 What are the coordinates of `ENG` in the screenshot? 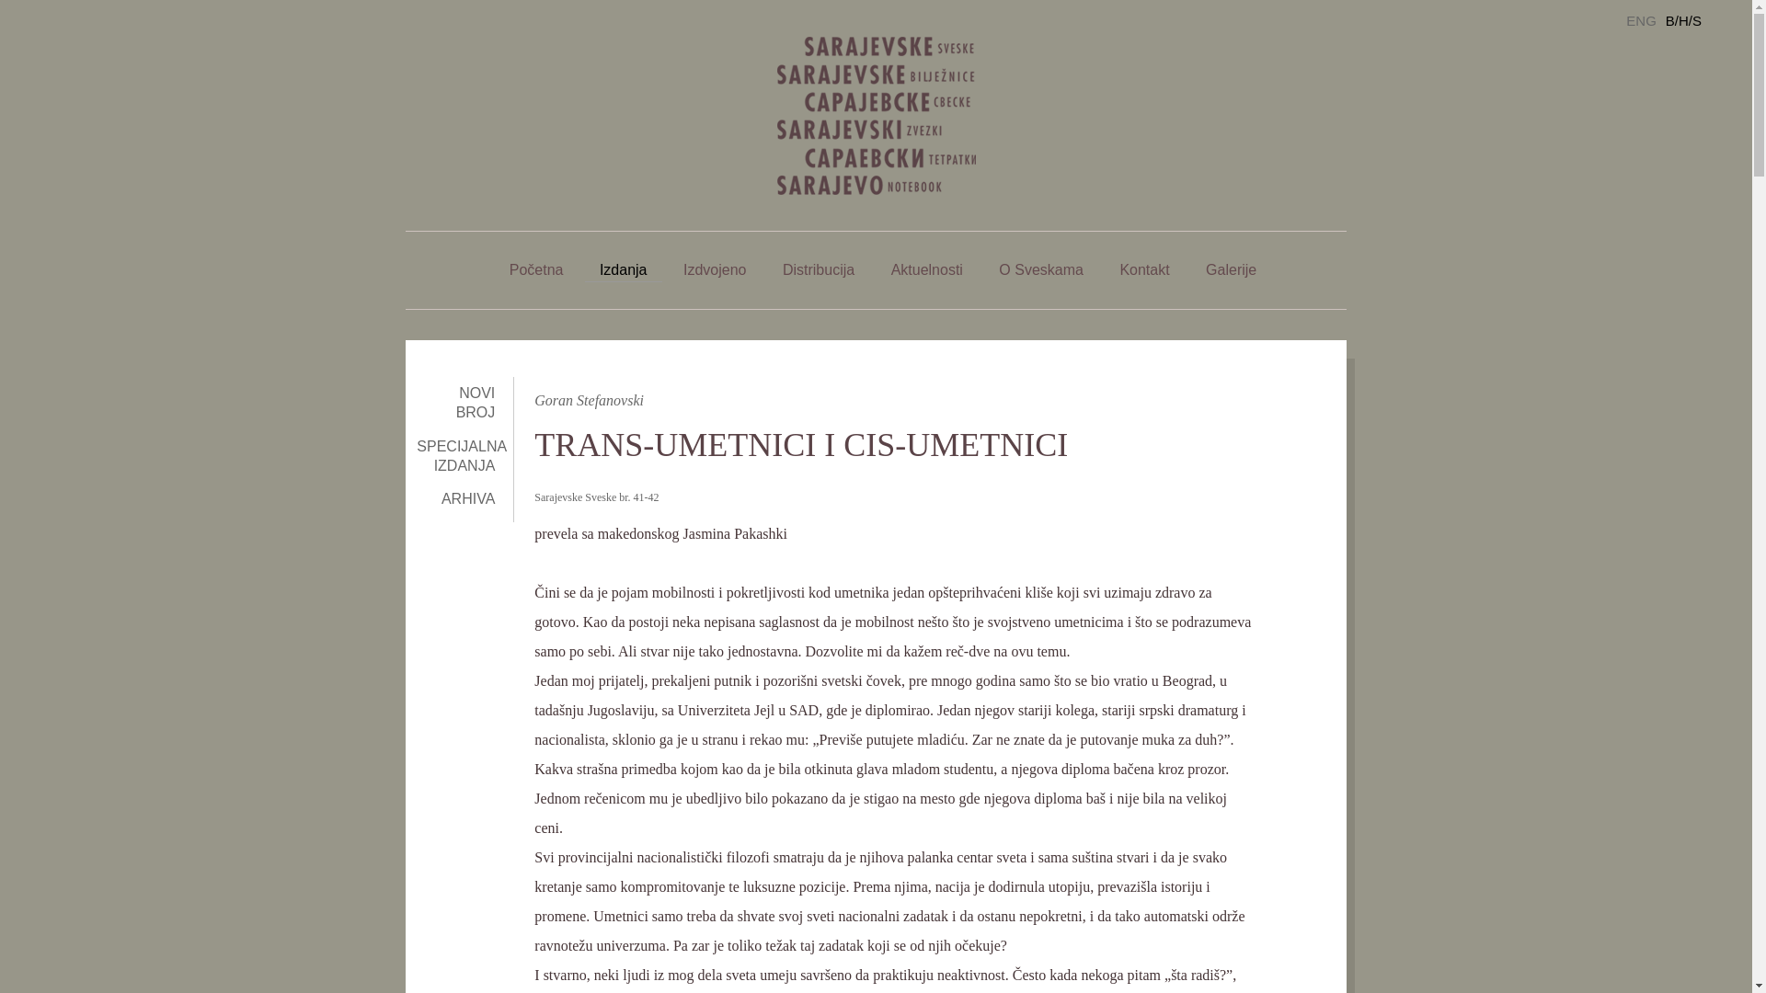 It's located at (1641, 20).